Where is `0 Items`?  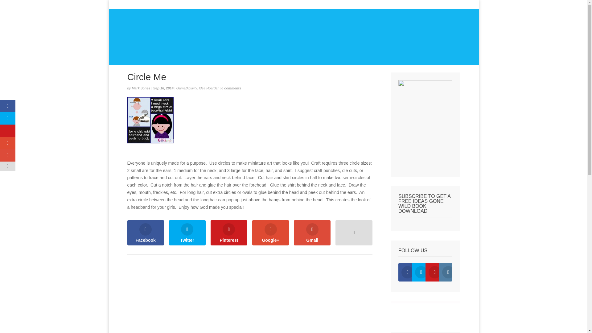 0 Items is located at coordinates (451, 4).